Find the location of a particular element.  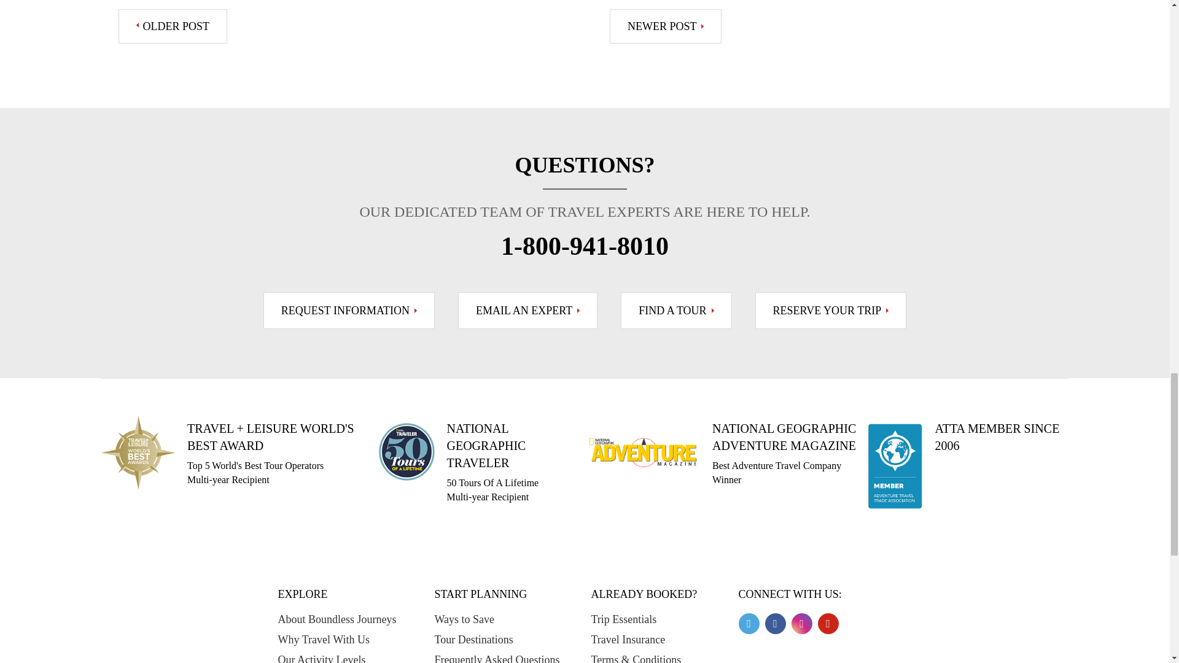

Request Information is located at coordinates (349, 311).